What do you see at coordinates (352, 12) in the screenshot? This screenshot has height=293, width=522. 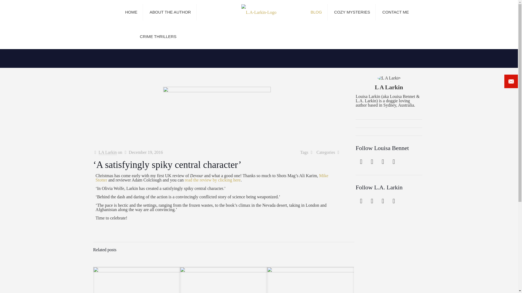 I see `COZY MYSTERIES` at bounding box center [352, 12].